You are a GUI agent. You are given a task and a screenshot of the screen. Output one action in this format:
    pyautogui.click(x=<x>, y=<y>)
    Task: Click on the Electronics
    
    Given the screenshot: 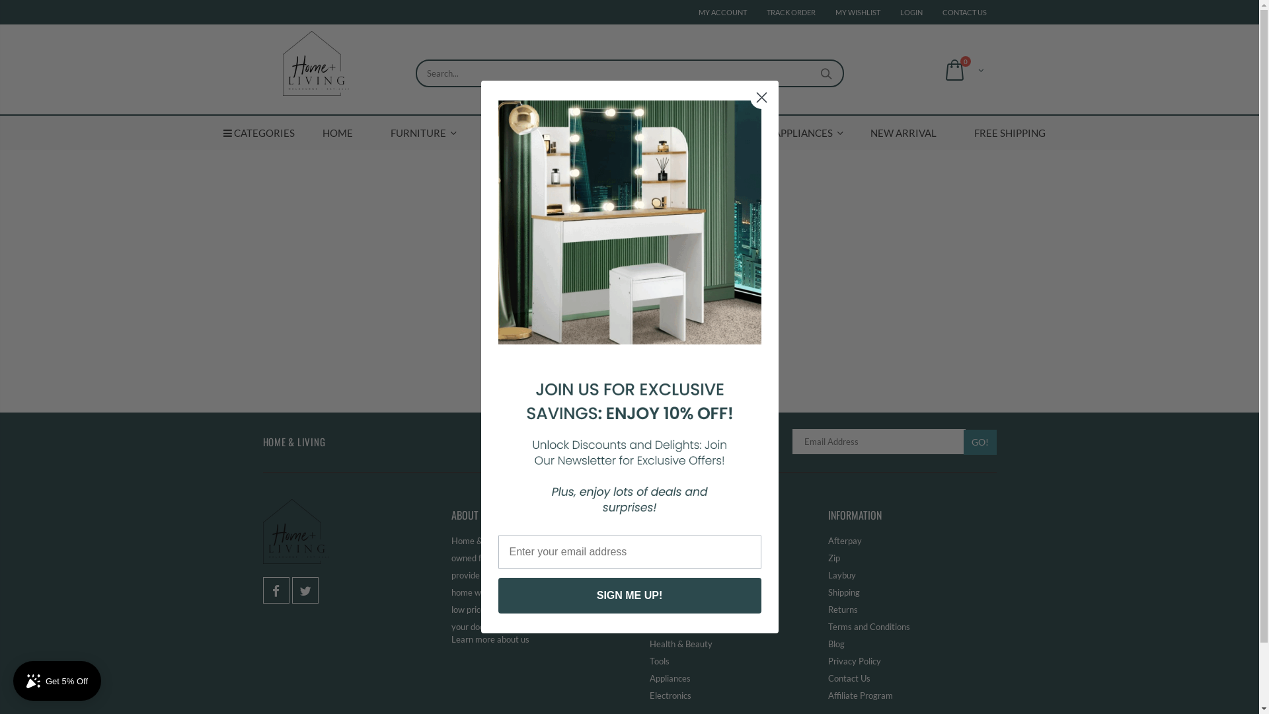 What is the action you would take?
    pyautogui.click(x=670, y=695)
    